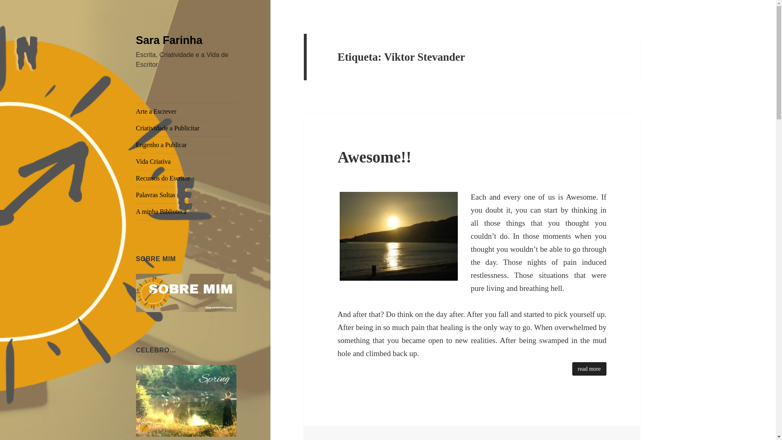 The width and height of the screenshot is (782, 440). I want to click on A minha Biblioteca, so click(187, 212).